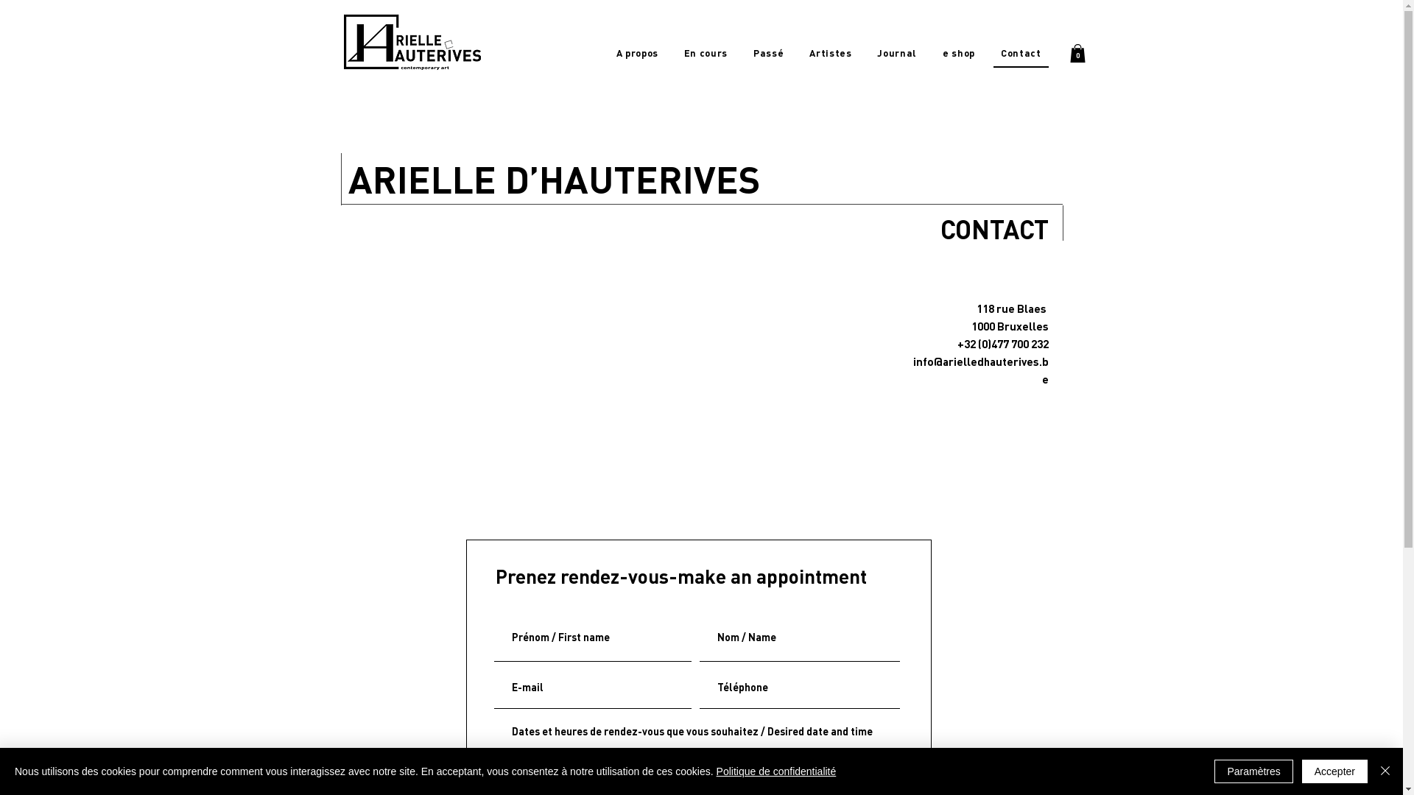 This screenshot has height=795, width=1414. What do you see at coordinates (981, 370) in the screenshot?
I see `info@arielledhauterives.be` at bounding box center [981, 370].